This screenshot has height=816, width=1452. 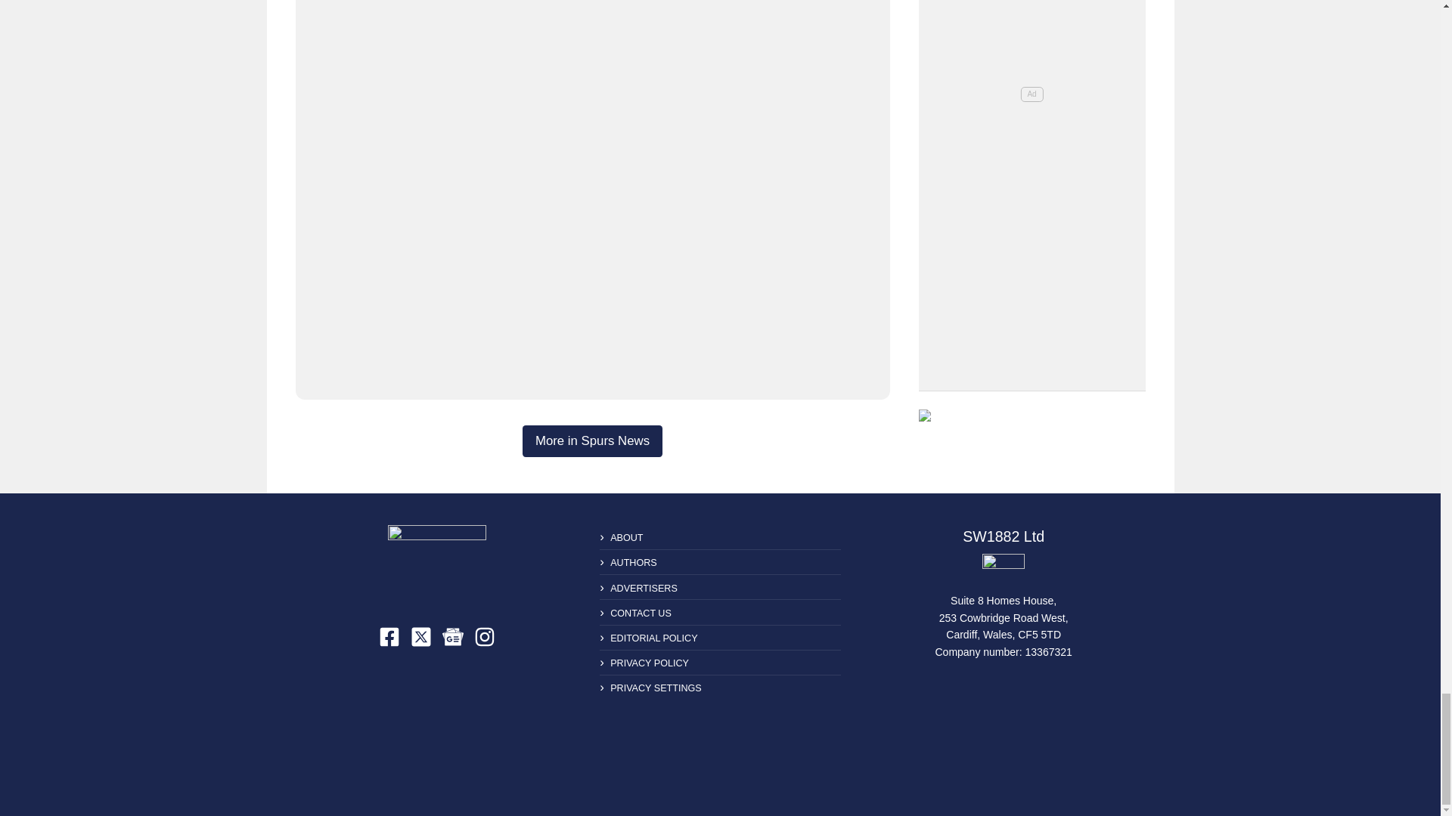 I want to click on The Spurs Web - Tottenham Hotspur Football News on Instagram, so click(x=484, y=637).